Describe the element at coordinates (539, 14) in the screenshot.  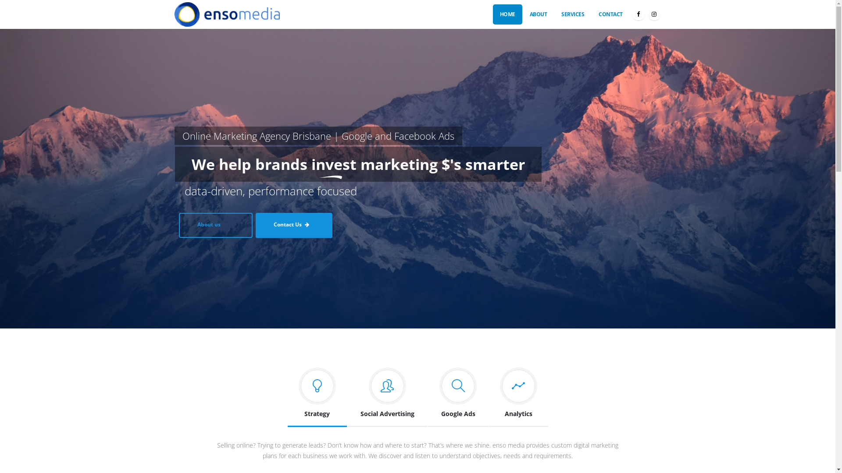
I see `ABOUT` at that location.